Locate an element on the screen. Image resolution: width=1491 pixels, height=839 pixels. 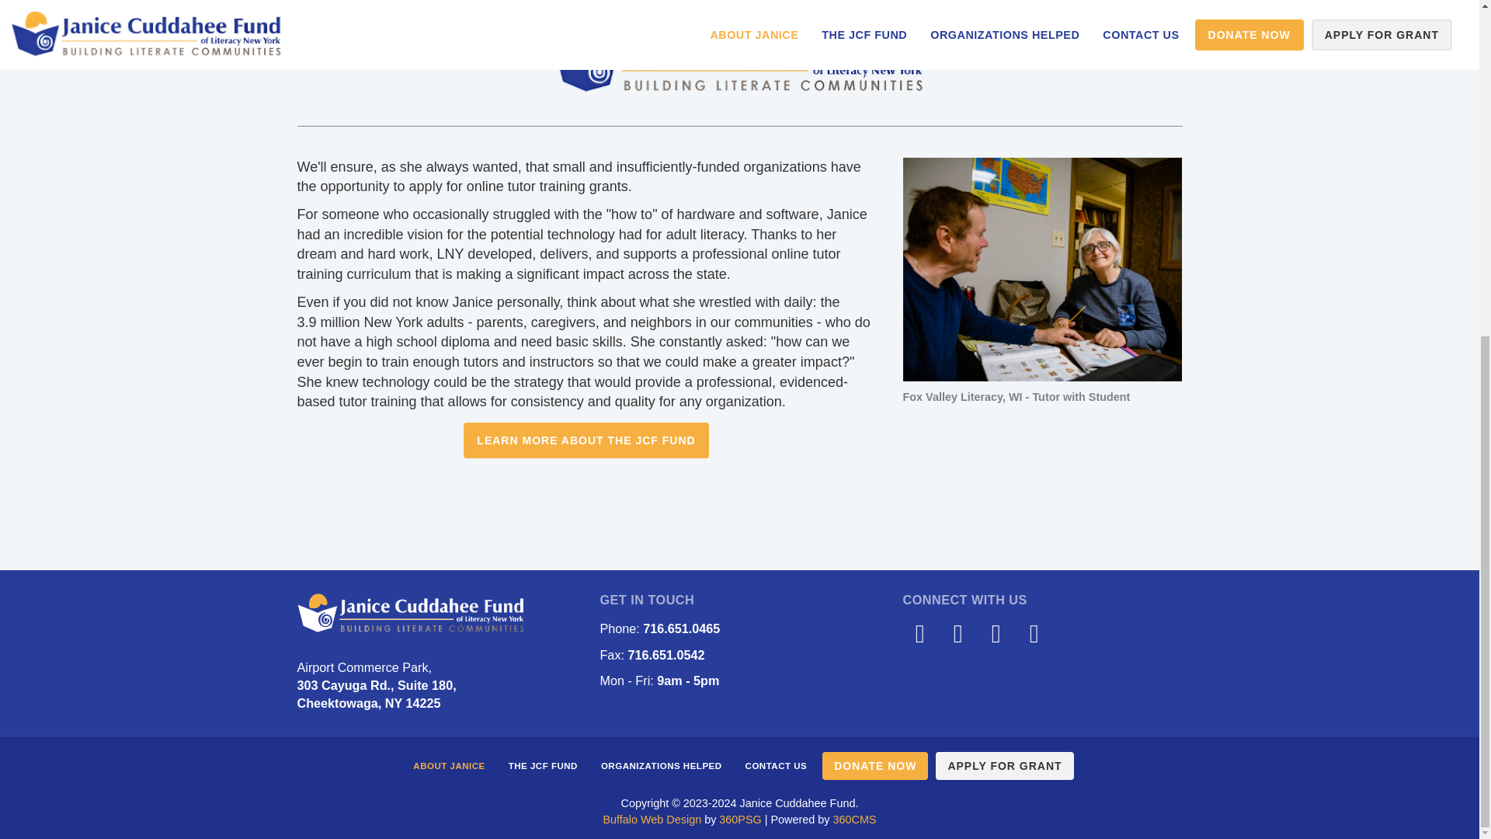
THE JCF FUND is located at coordinates (542, 766).